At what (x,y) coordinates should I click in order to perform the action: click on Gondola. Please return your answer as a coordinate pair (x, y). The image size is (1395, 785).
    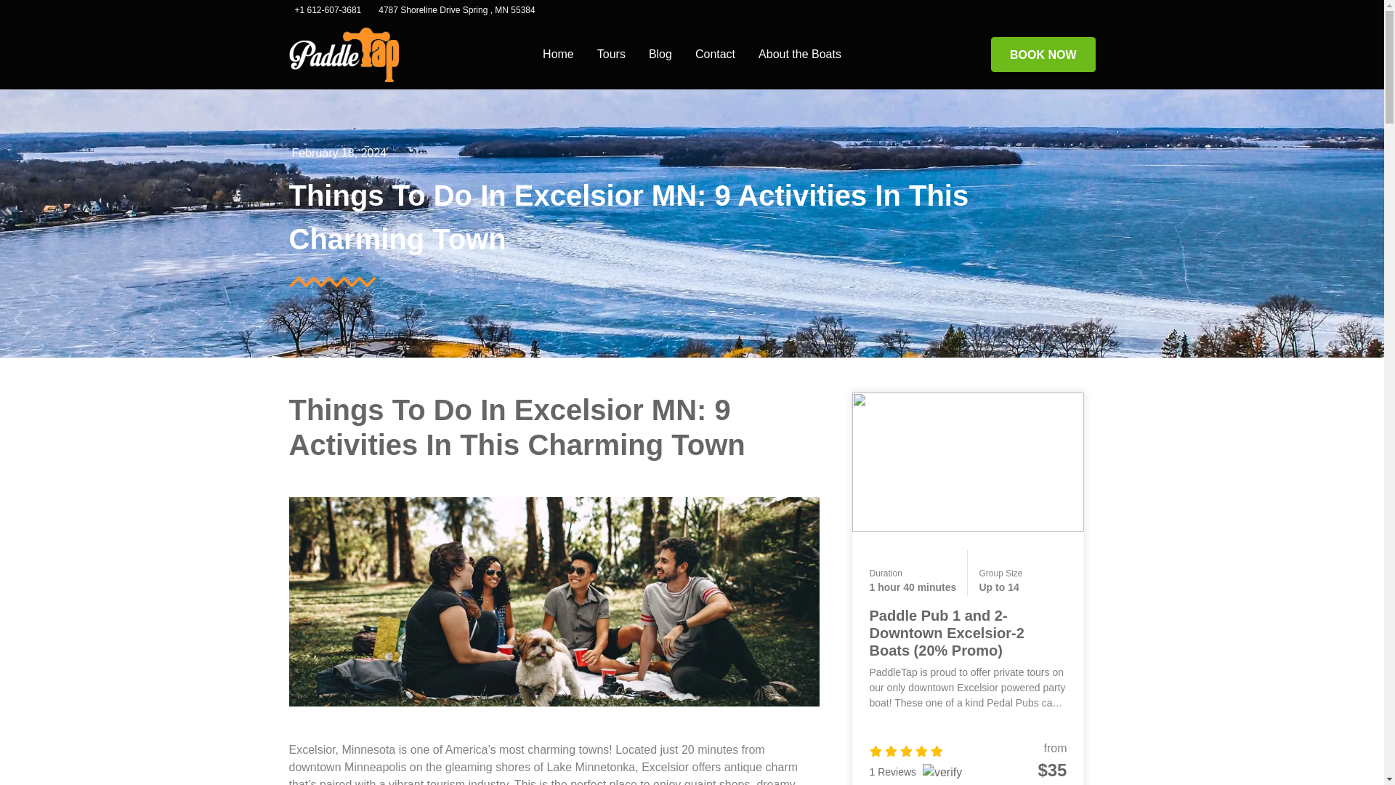
    Looking at the image, I should click on (344, 55).